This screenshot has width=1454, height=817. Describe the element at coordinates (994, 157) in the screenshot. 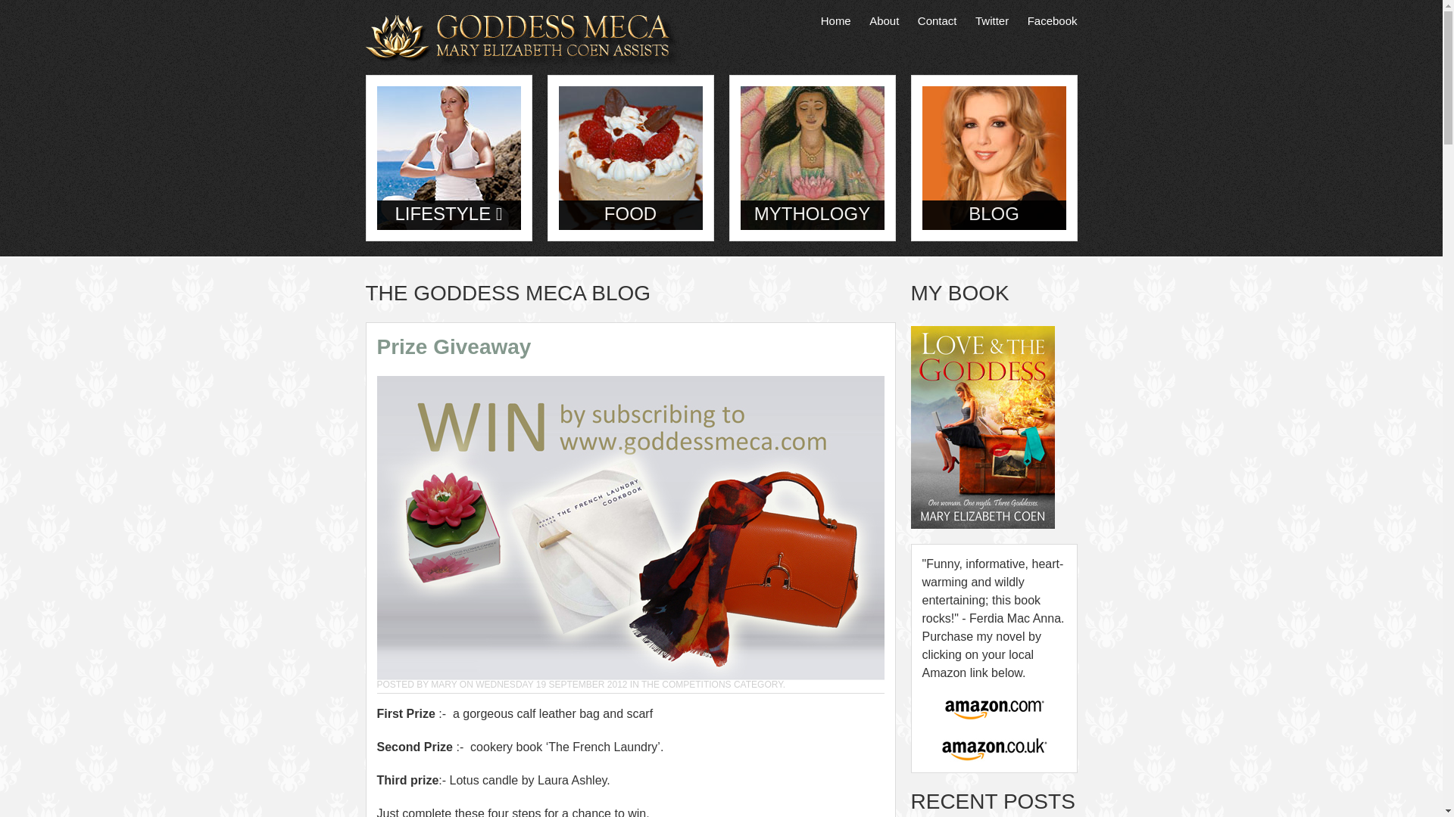

I see `Blog` at that location.